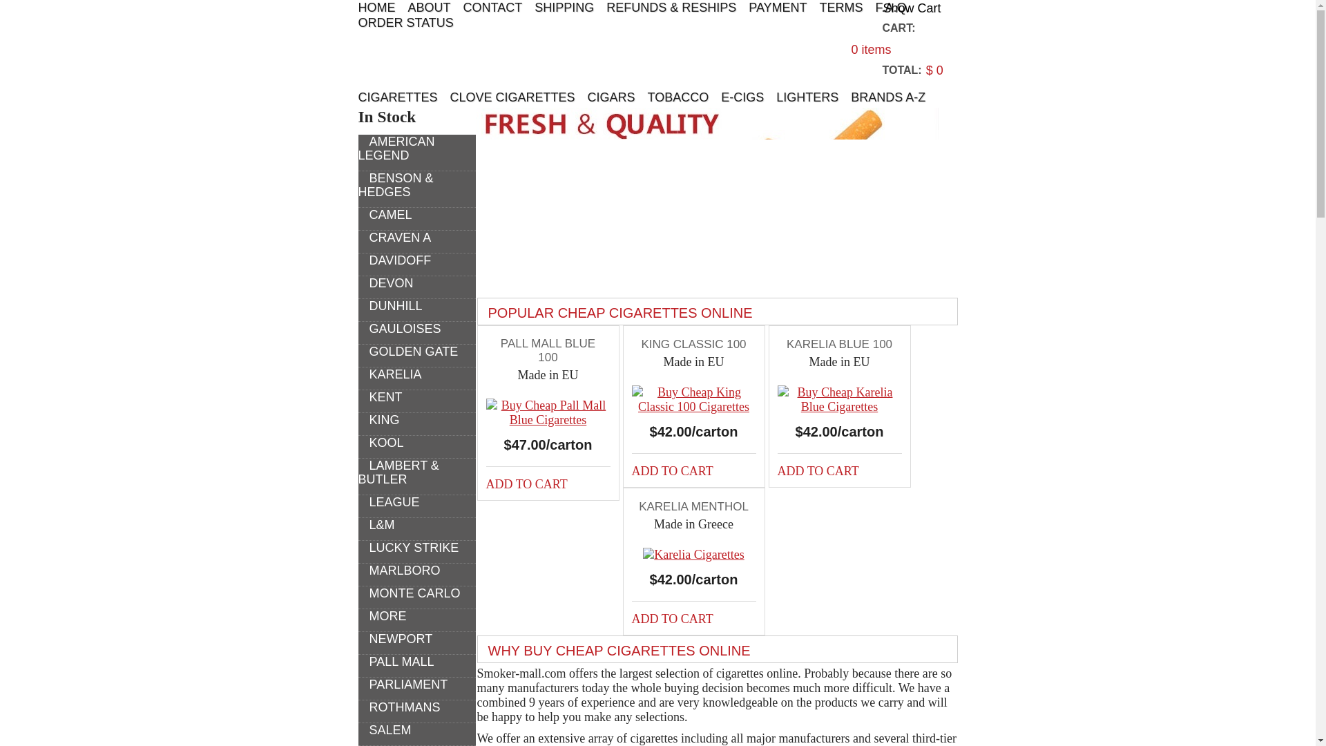 Image resolution: width=1326 pixels, height=746 pixels. What do you see at coordinates (378, 420) in the screenshot?
I see `Buy Tax Free King cigarettes online` at bounding box center [378, 420].